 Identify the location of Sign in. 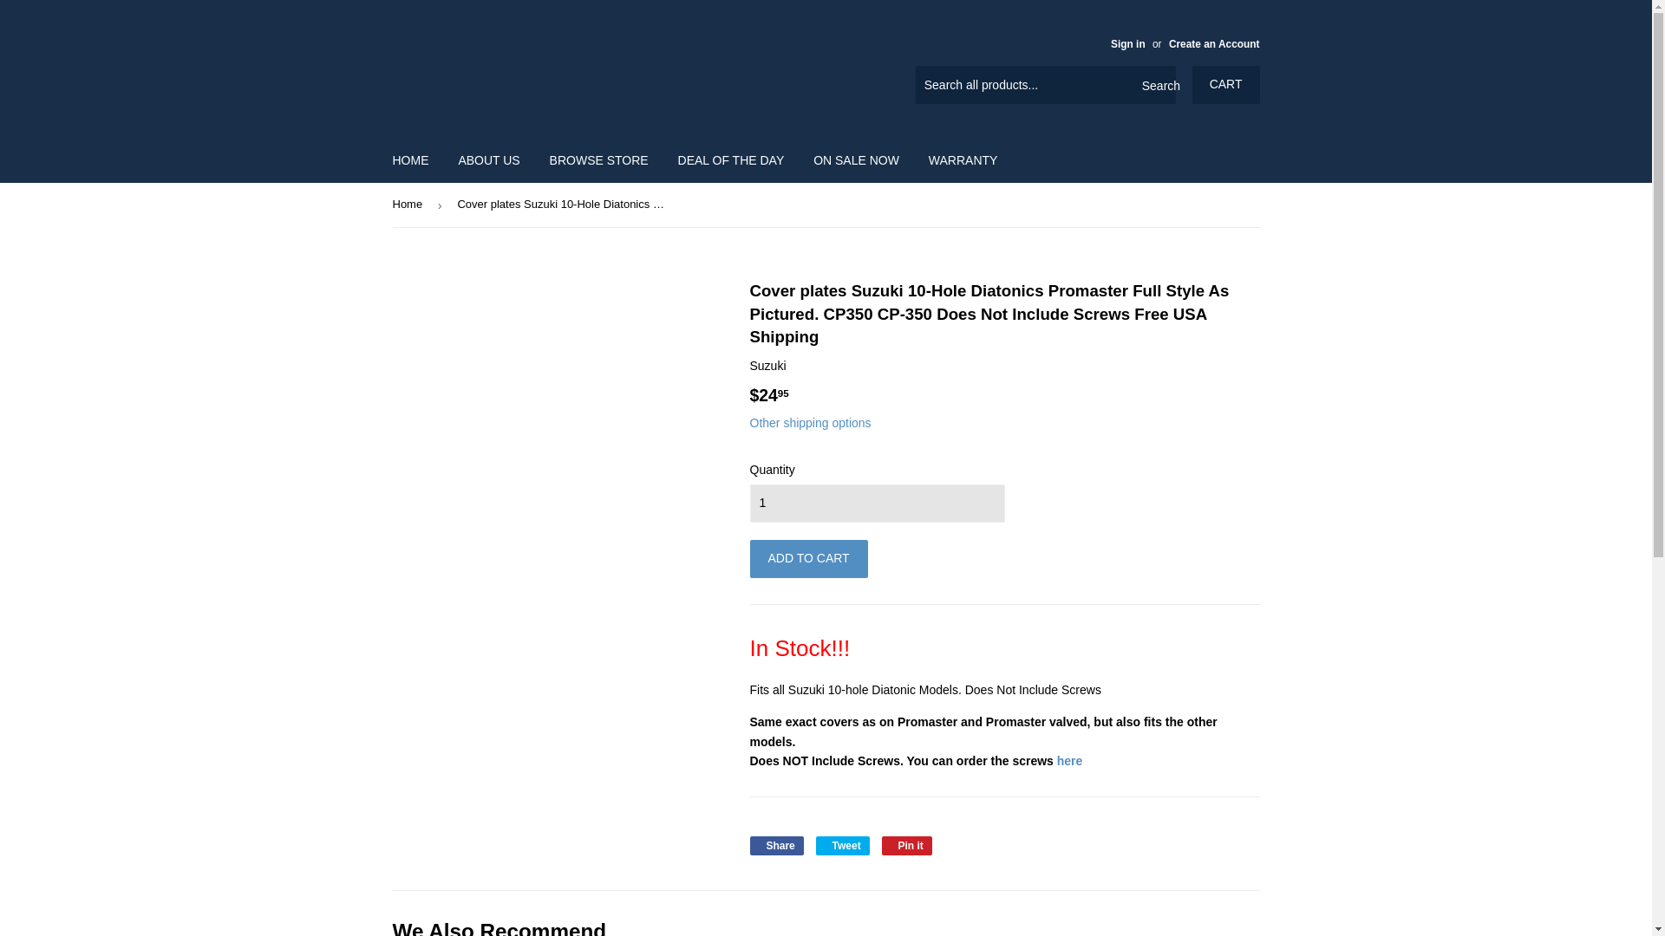
(1127, 44).